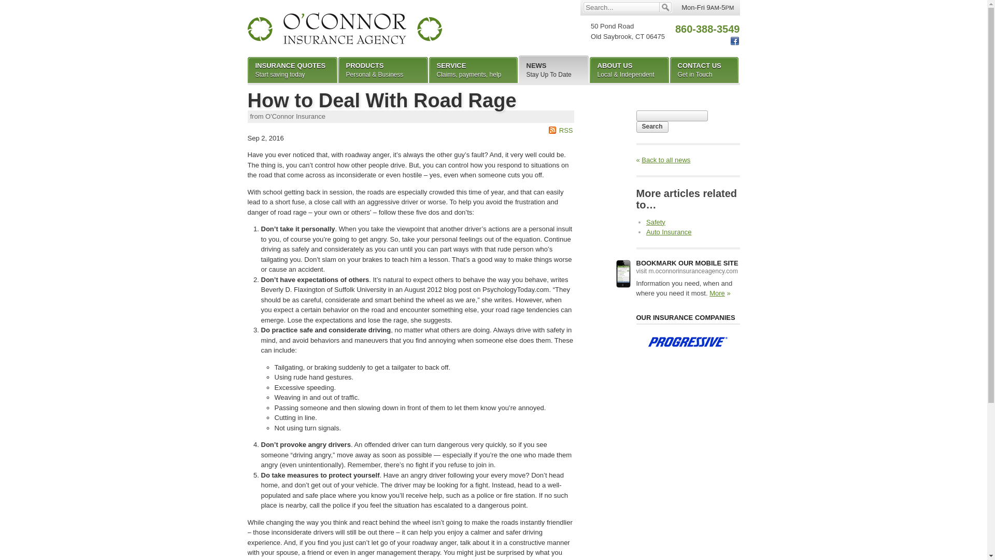  What do you see at coordinates (704, 69) in the screenshot?
I see `O'Connor Insurance` at bounding box center [704, 69].